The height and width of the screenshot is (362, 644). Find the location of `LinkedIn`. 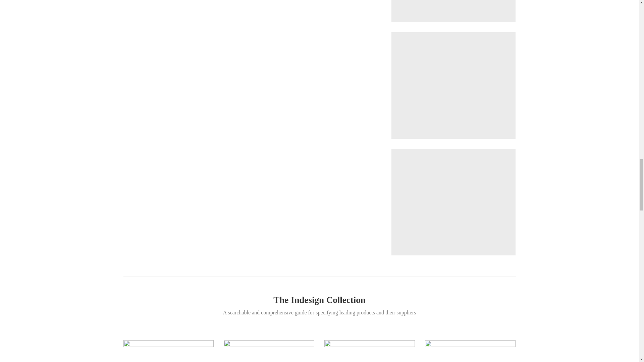

LinkedIn is located at coordinates (251, 2).